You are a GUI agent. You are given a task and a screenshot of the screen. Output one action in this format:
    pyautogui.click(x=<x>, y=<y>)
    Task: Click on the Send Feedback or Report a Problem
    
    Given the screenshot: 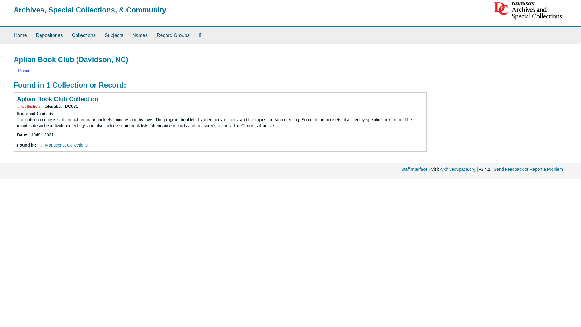 What is the action you would take?
    pyautogui.click(x=528, y=169)
    